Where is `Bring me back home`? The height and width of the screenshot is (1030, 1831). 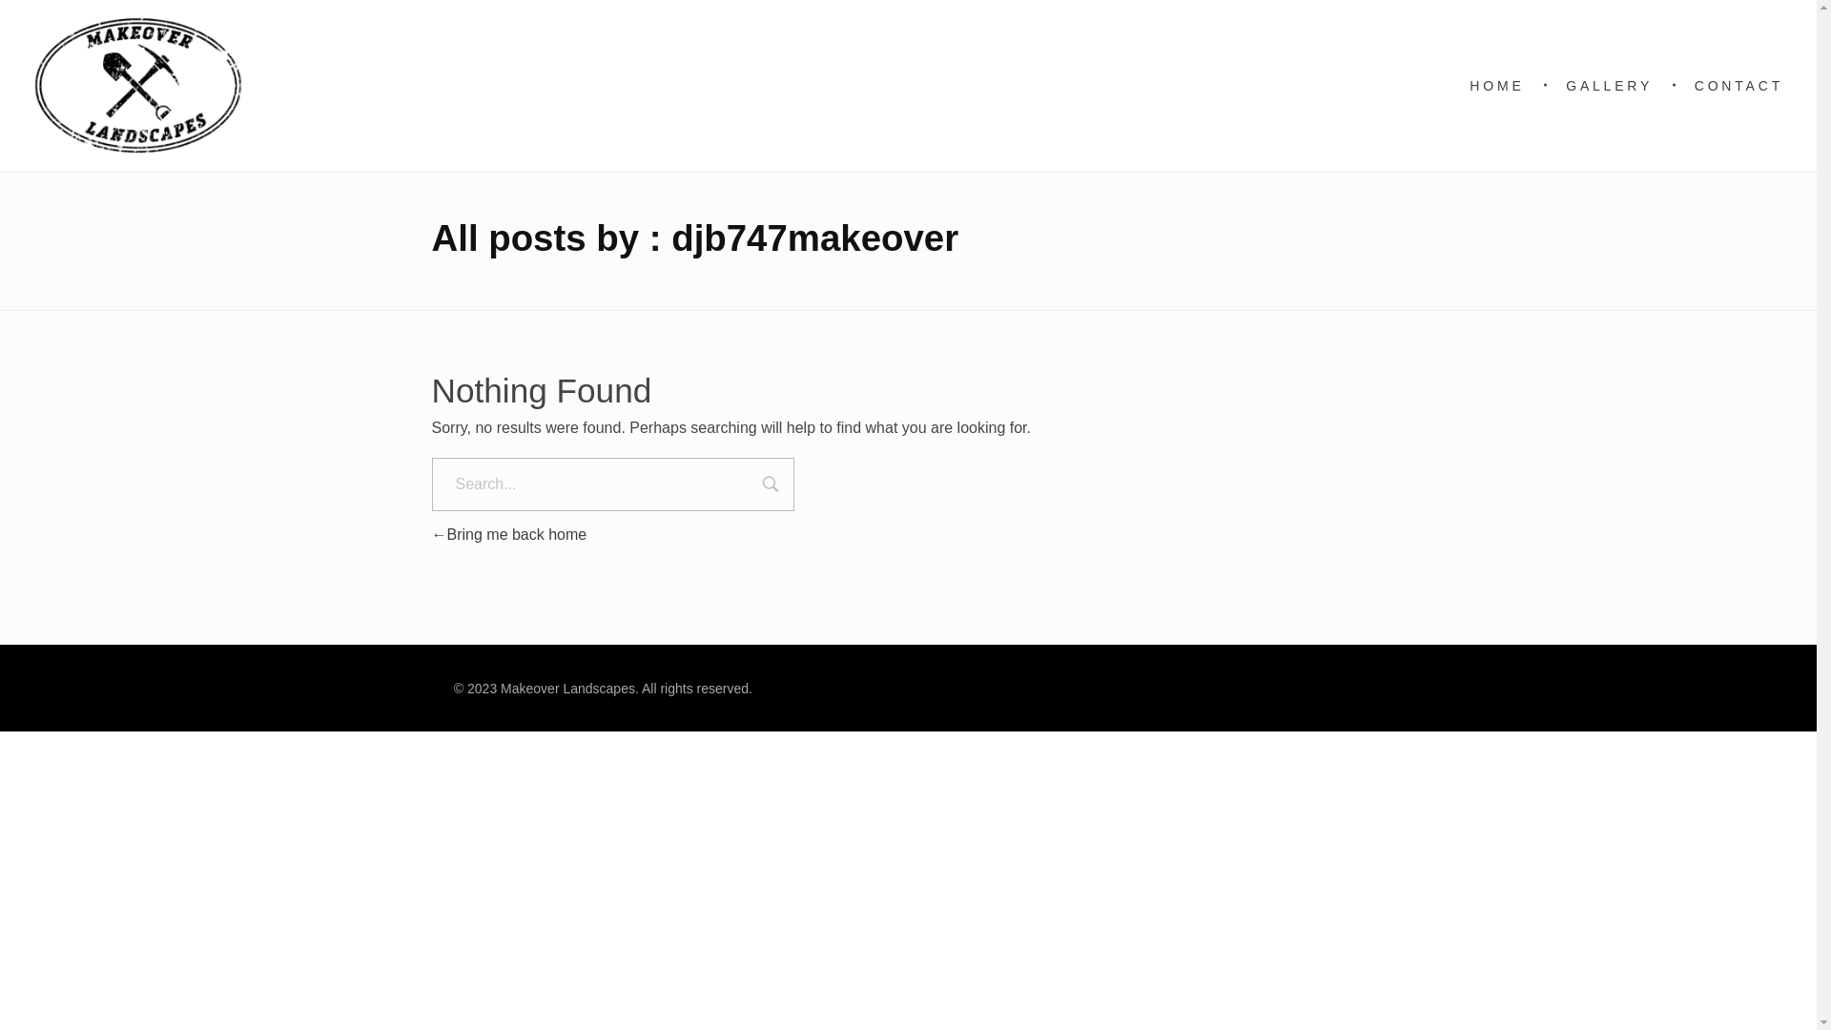 Bring me back home is located at coordinates (509, 534).